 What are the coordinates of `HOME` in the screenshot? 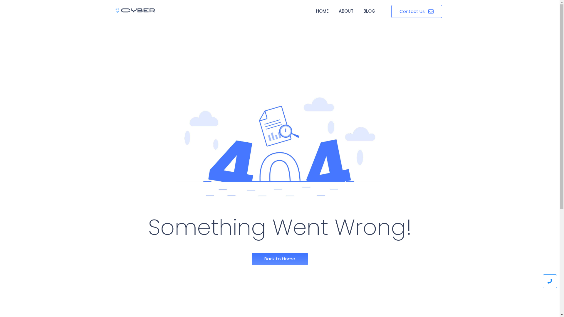 It's located at (323, 11).